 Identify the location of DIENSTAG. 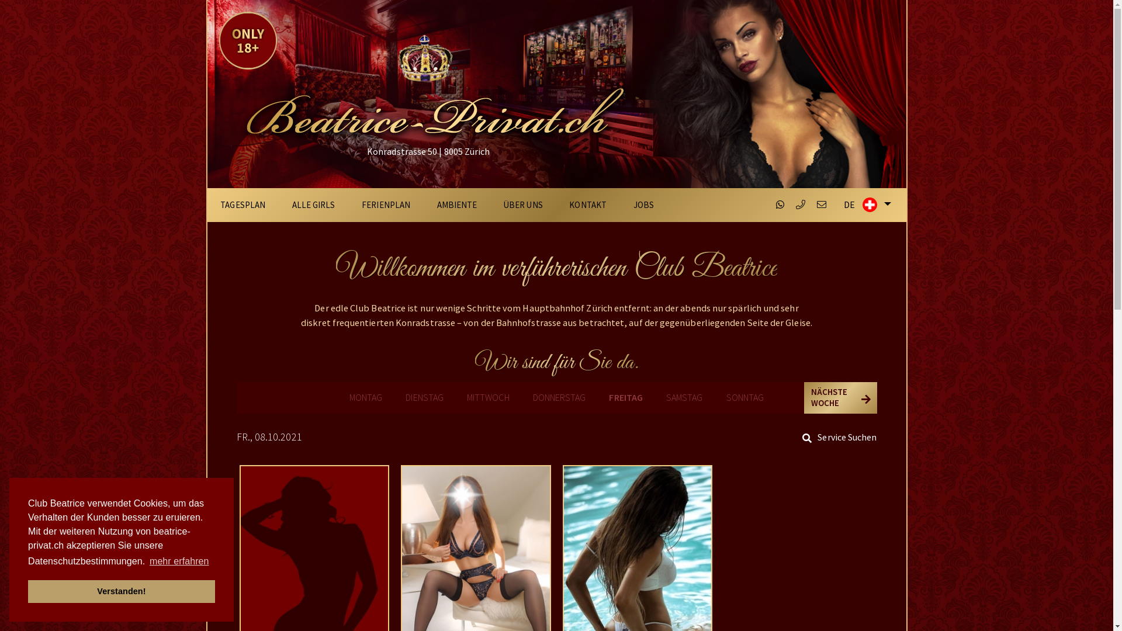
(424, 398).